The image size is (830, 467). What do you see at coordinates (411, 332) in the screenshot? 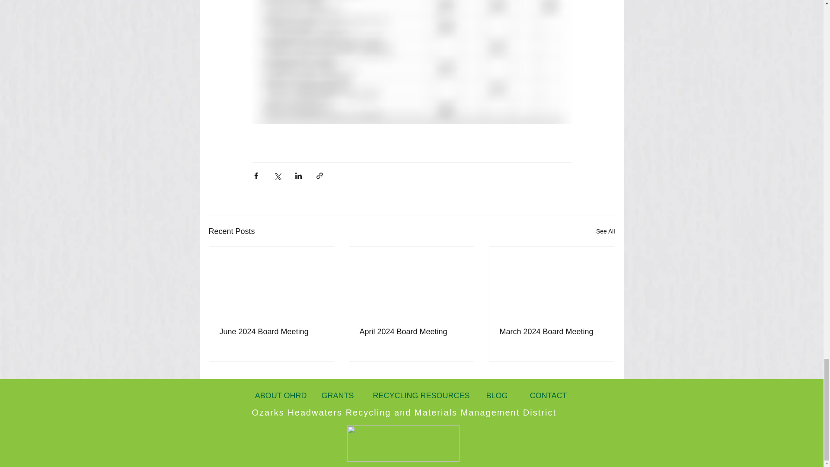
I see `April 2024 Board Meeting` at bounding box center [411, 332].